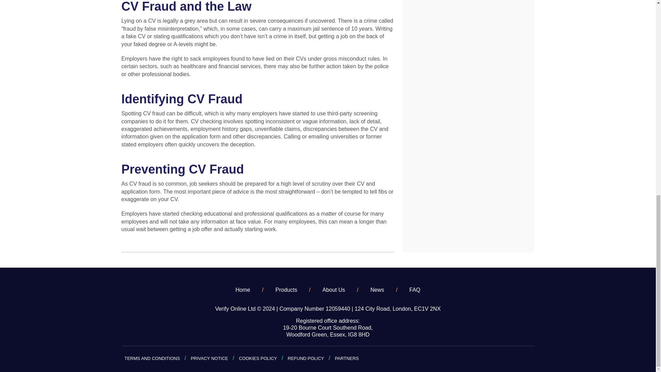 This screenshot has width=661, height=372. I want to click on COOKIES POLICY, so click(258, 358).